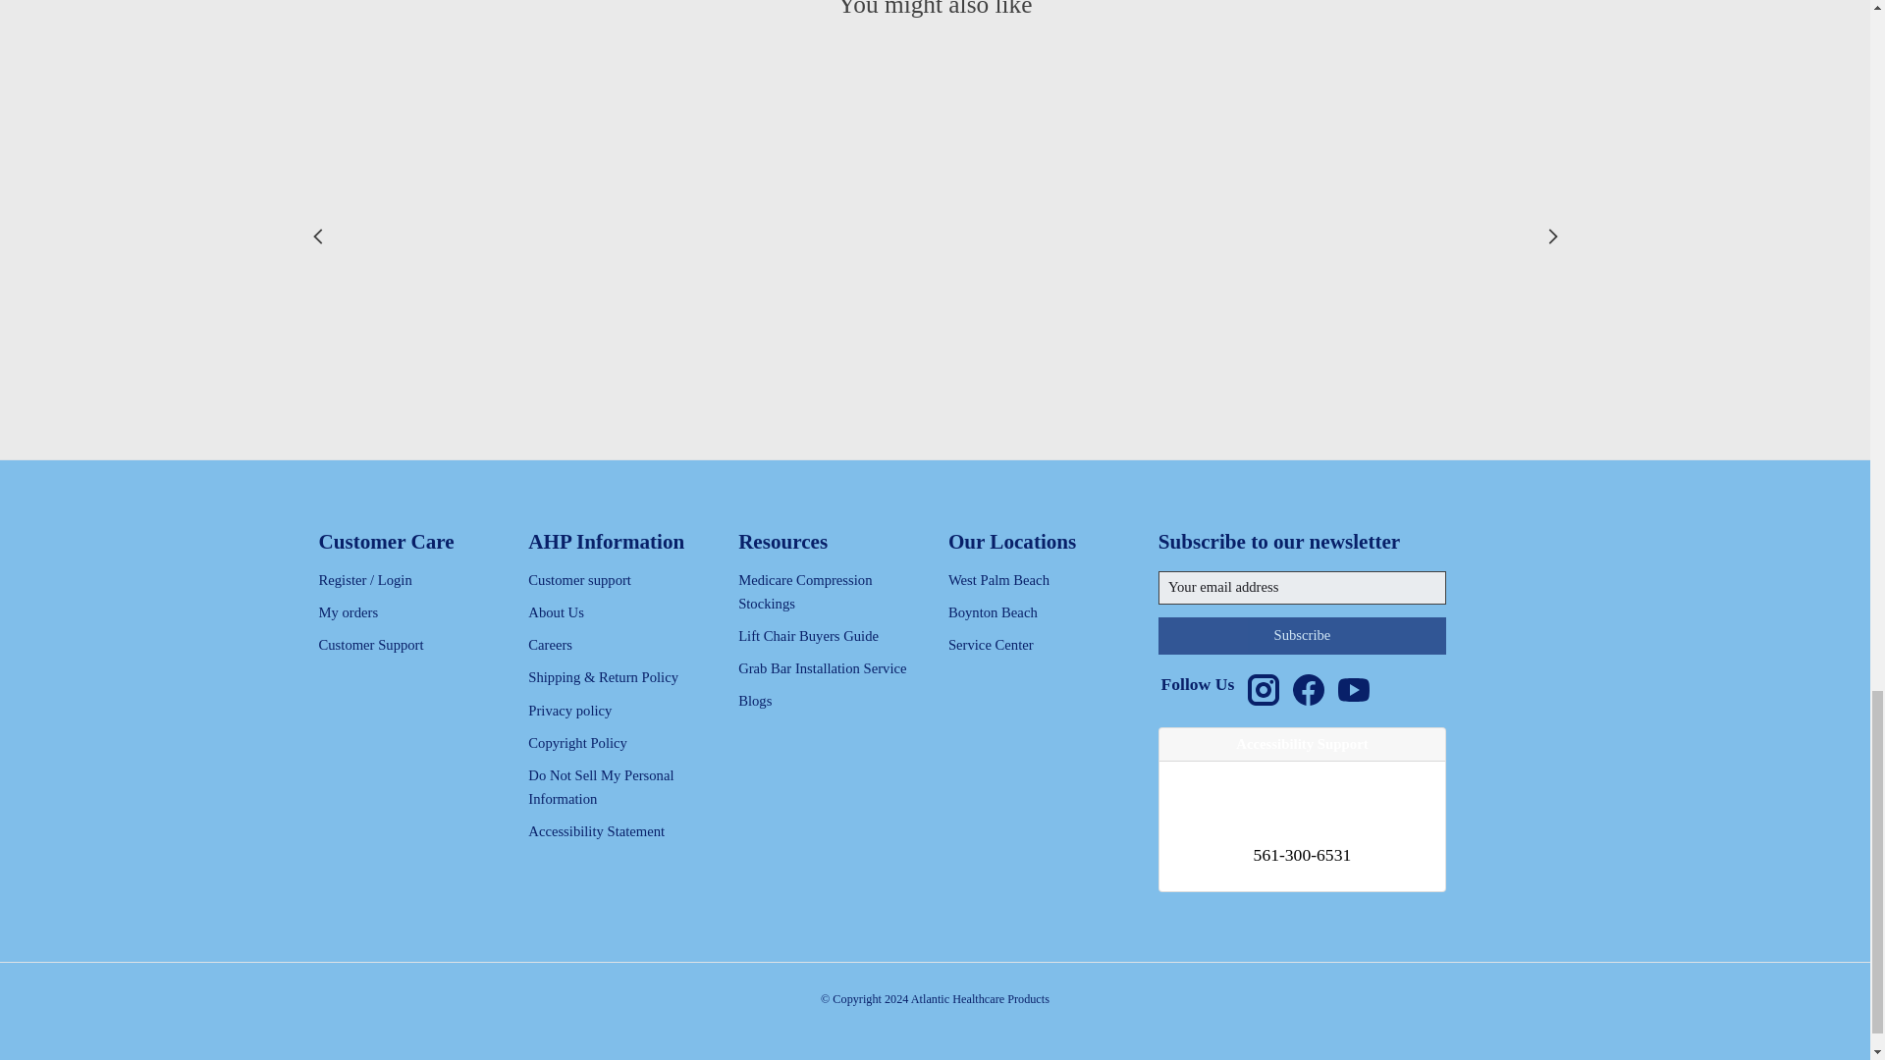  What do you see at coordinates (550, 645) in the screenshot?
I see `Careers` at bounding box center [550, 645].